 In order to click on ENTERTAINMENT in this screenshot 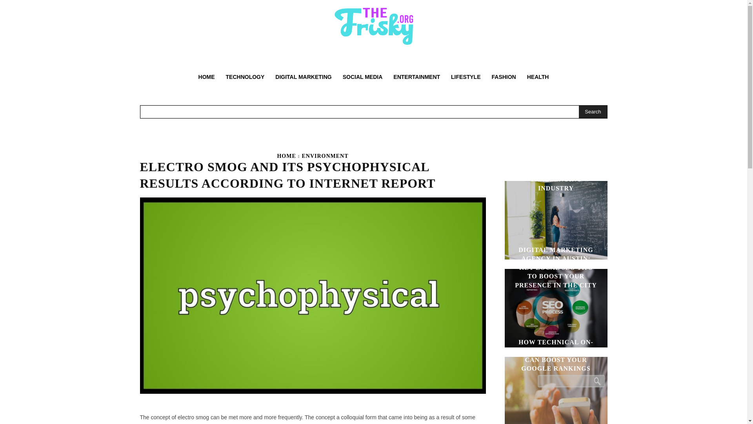, I will do `click(417, 77)`.